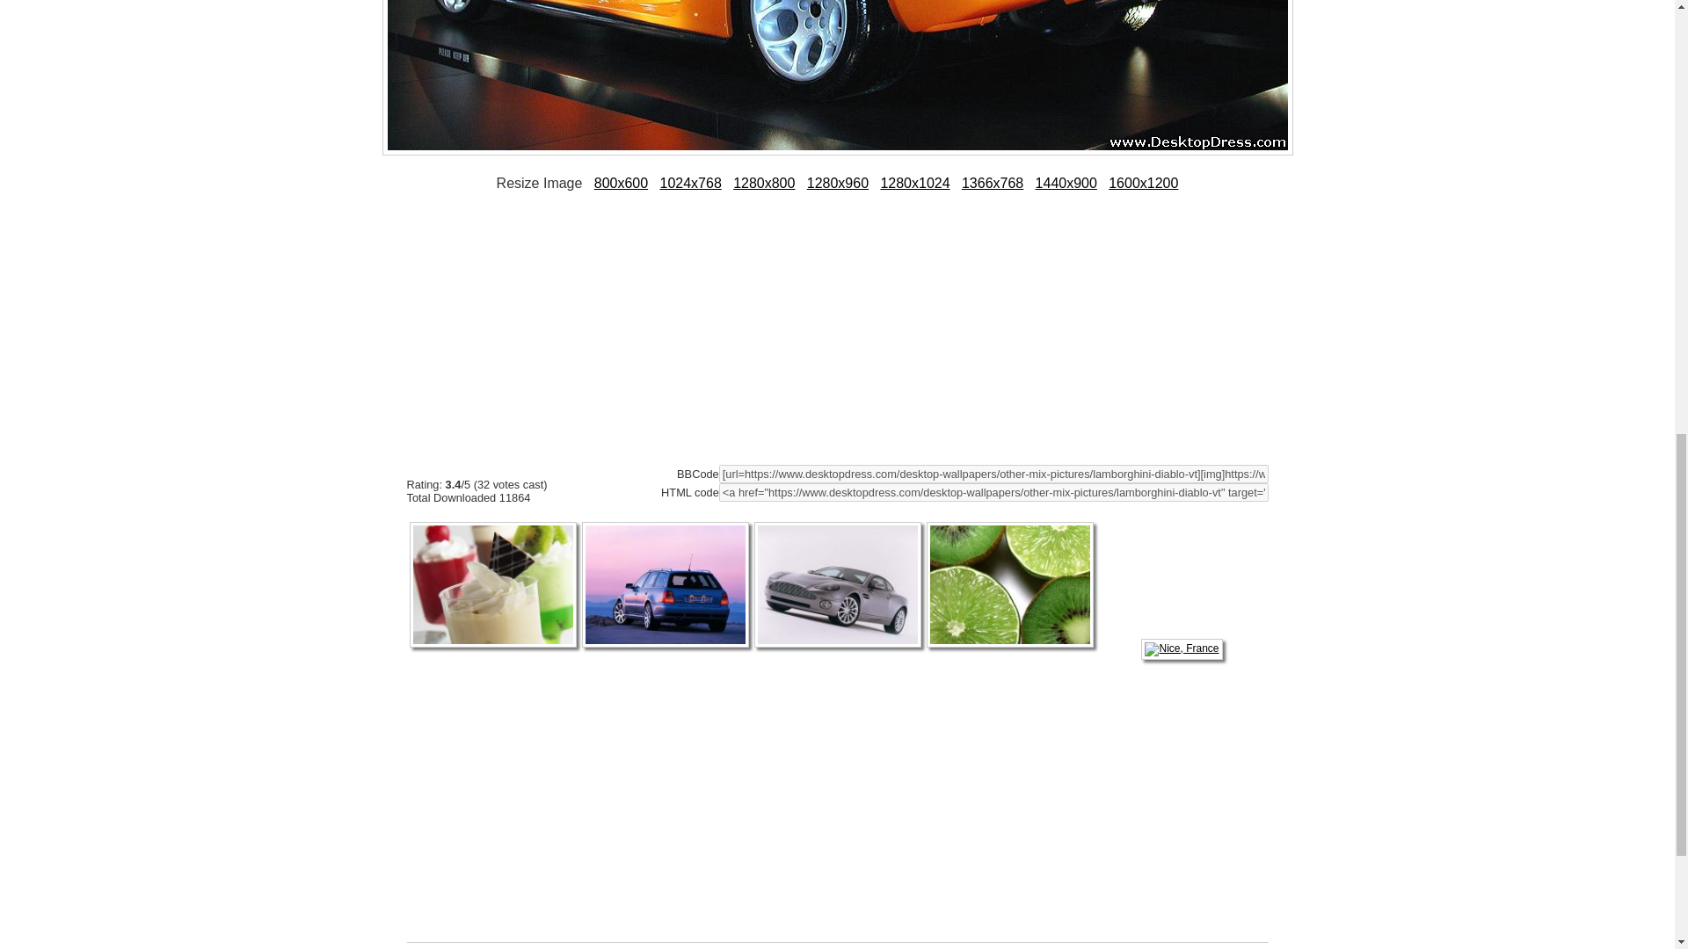  I want to click on Audi Rs4, so click(666, 648).